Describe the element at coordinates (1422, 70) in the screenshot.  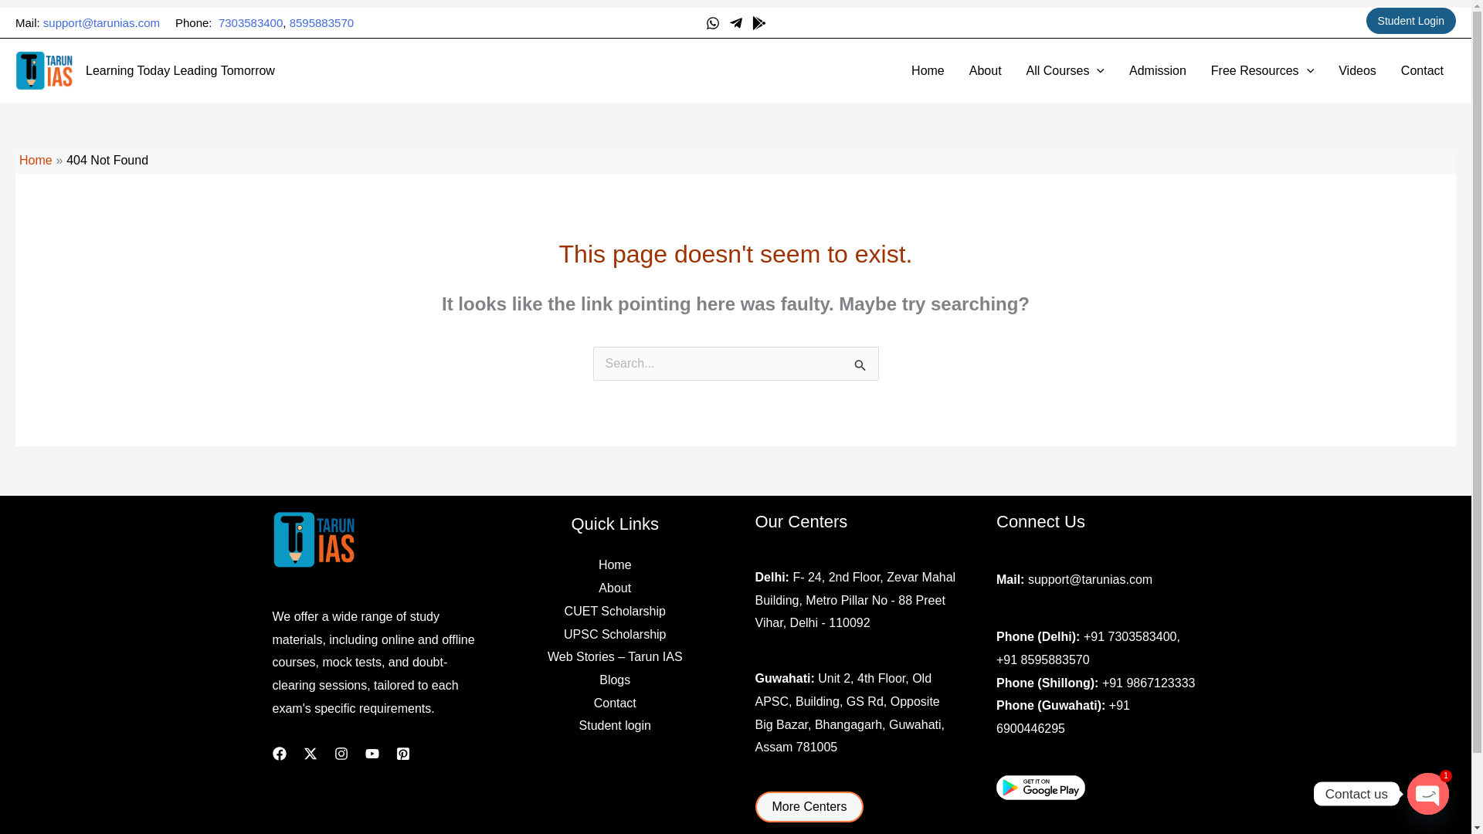
I see `Contact` at that location.